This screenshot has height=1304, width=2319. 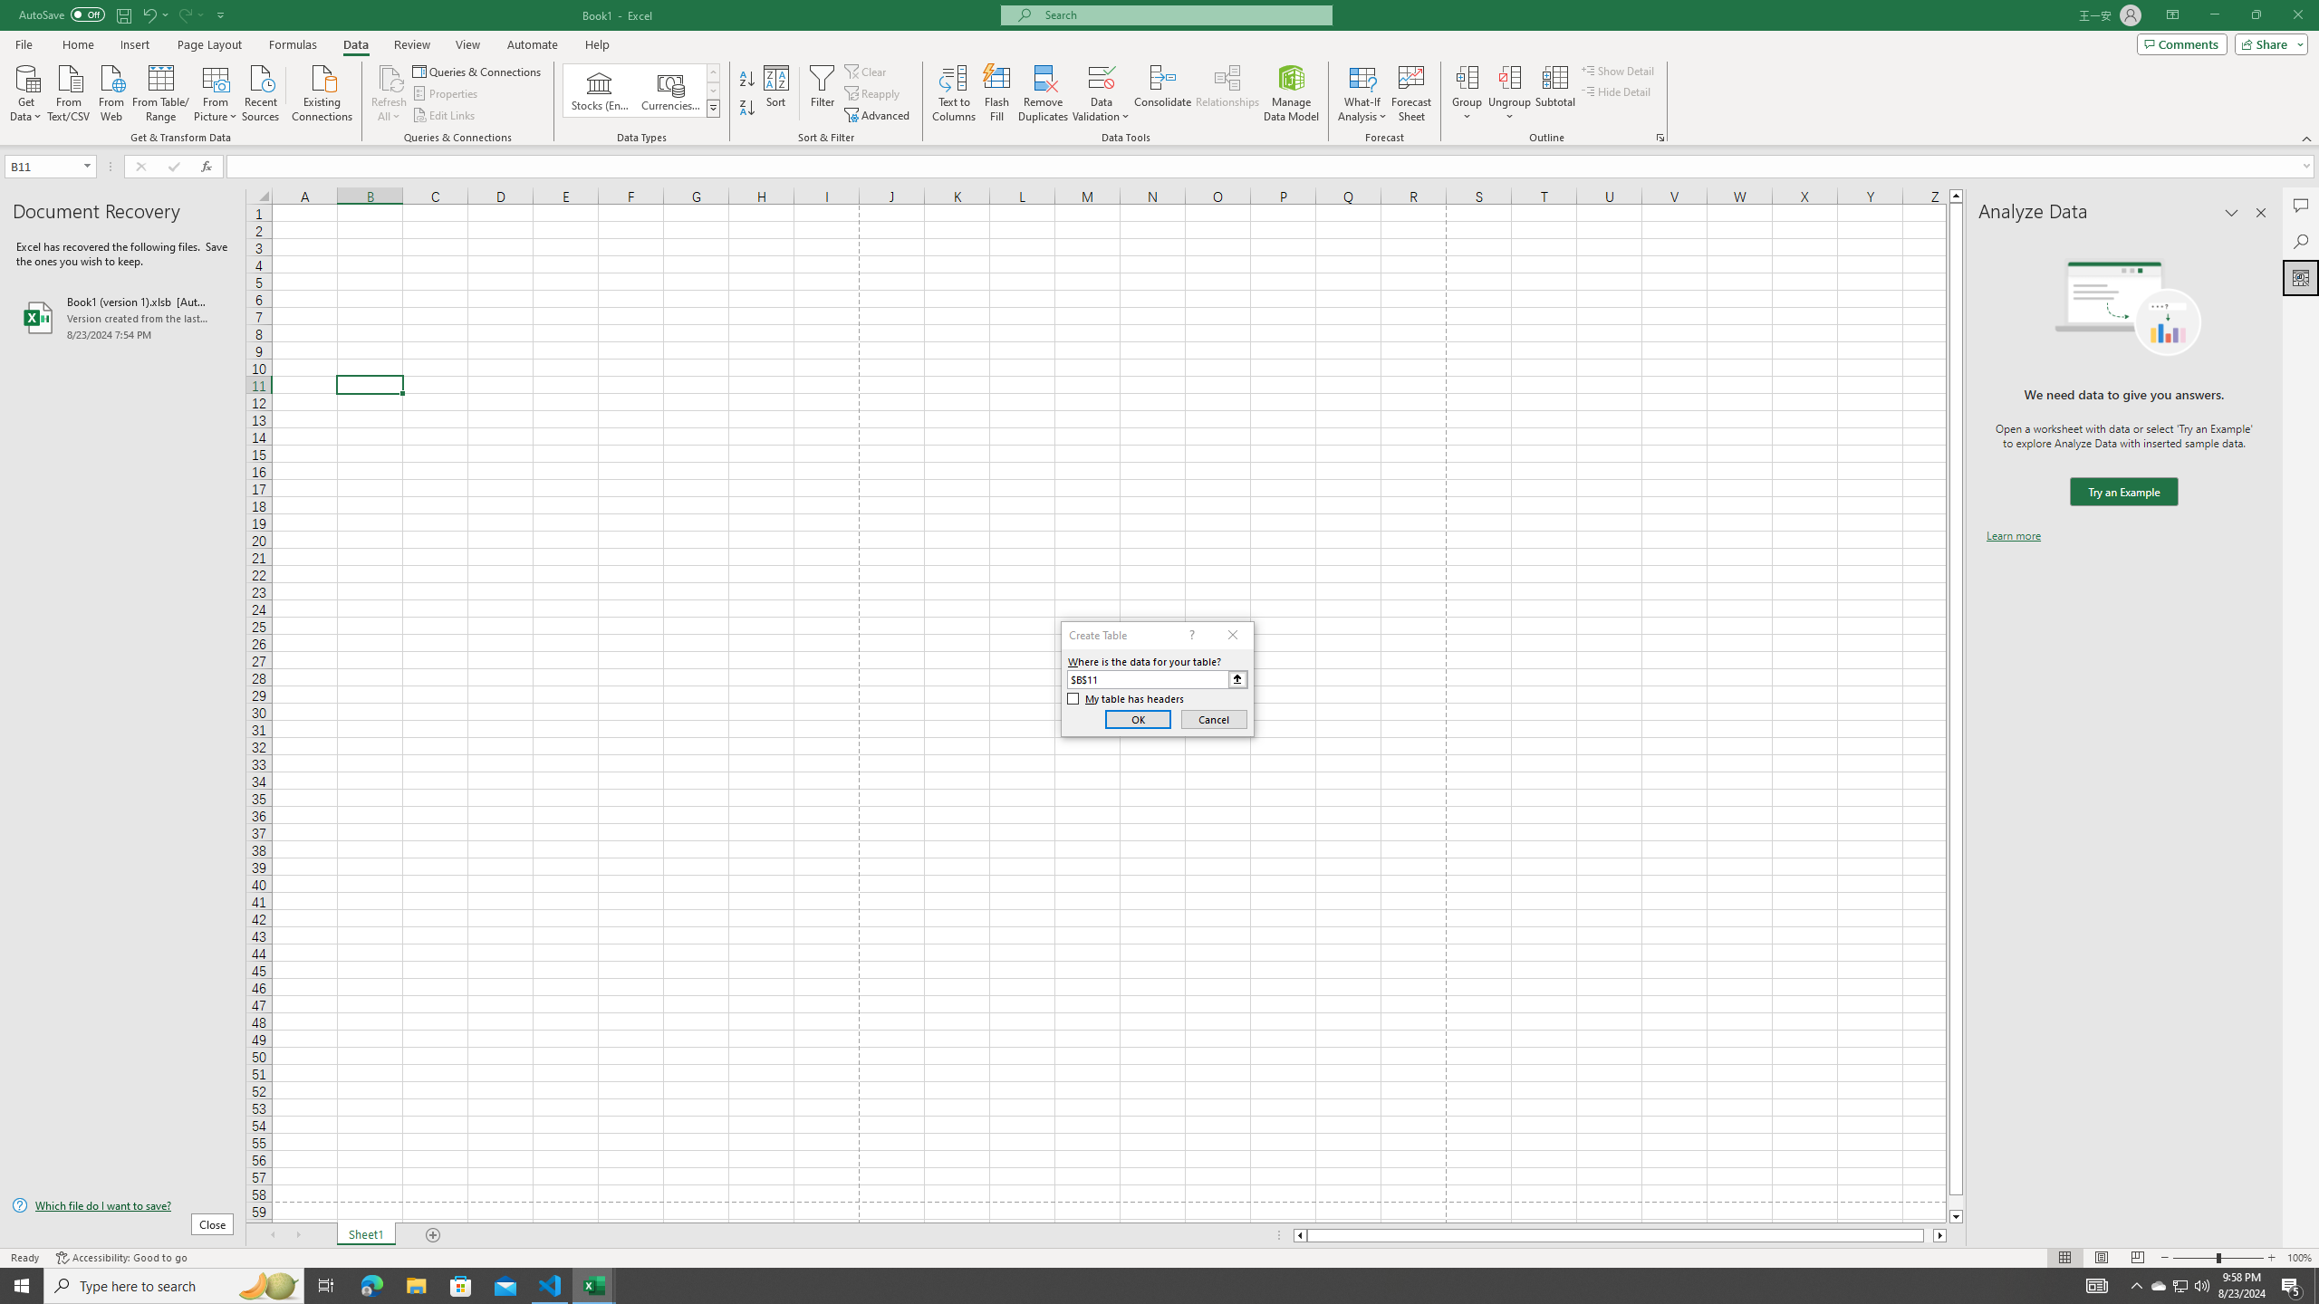 I want to click on Sort..., so click(x=777, y=93).